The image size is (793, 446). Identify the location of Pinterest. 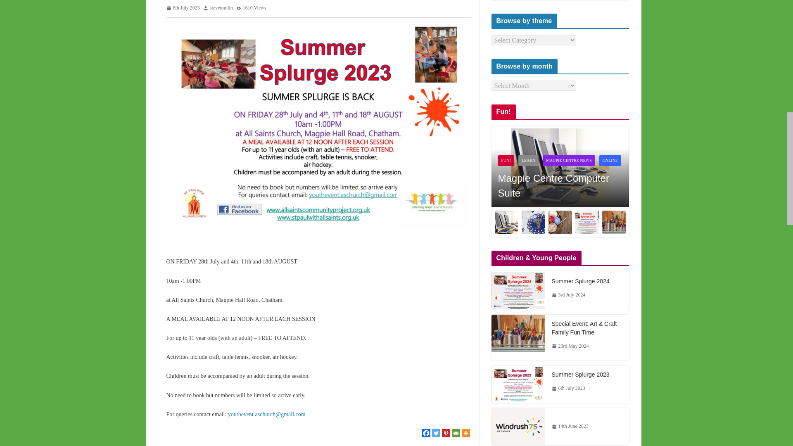
(446, 433).